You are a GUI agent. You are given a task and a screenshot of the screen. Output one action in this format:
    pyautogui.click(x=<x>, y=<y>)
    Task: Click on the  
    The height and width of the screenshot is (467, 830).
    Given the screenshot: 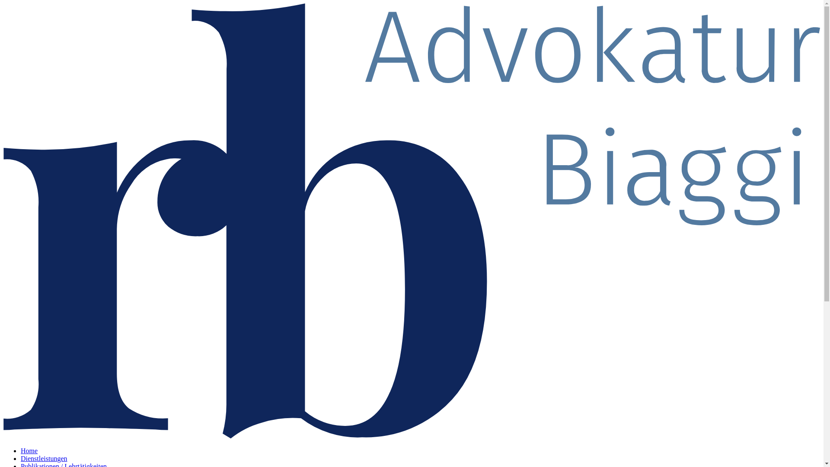 What is the action you would take?
    pyautogui.click(x=412, y=221)
    